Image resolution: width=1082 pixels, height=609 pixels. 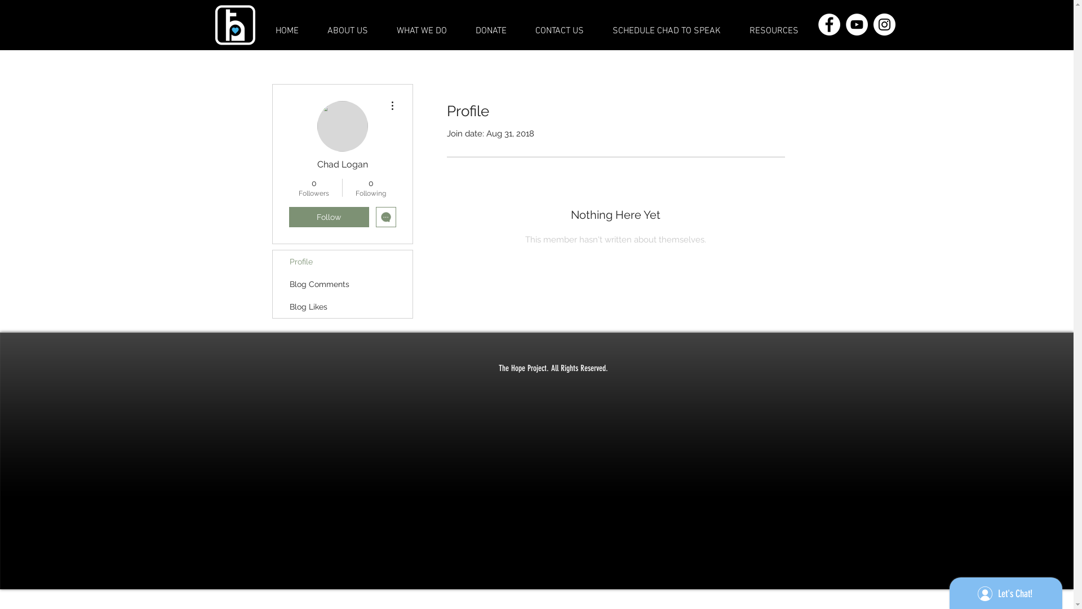 What do you see at coordinates (371, 188) in the screenshot?
I see `0
Following` at bounding box center [371, 188].